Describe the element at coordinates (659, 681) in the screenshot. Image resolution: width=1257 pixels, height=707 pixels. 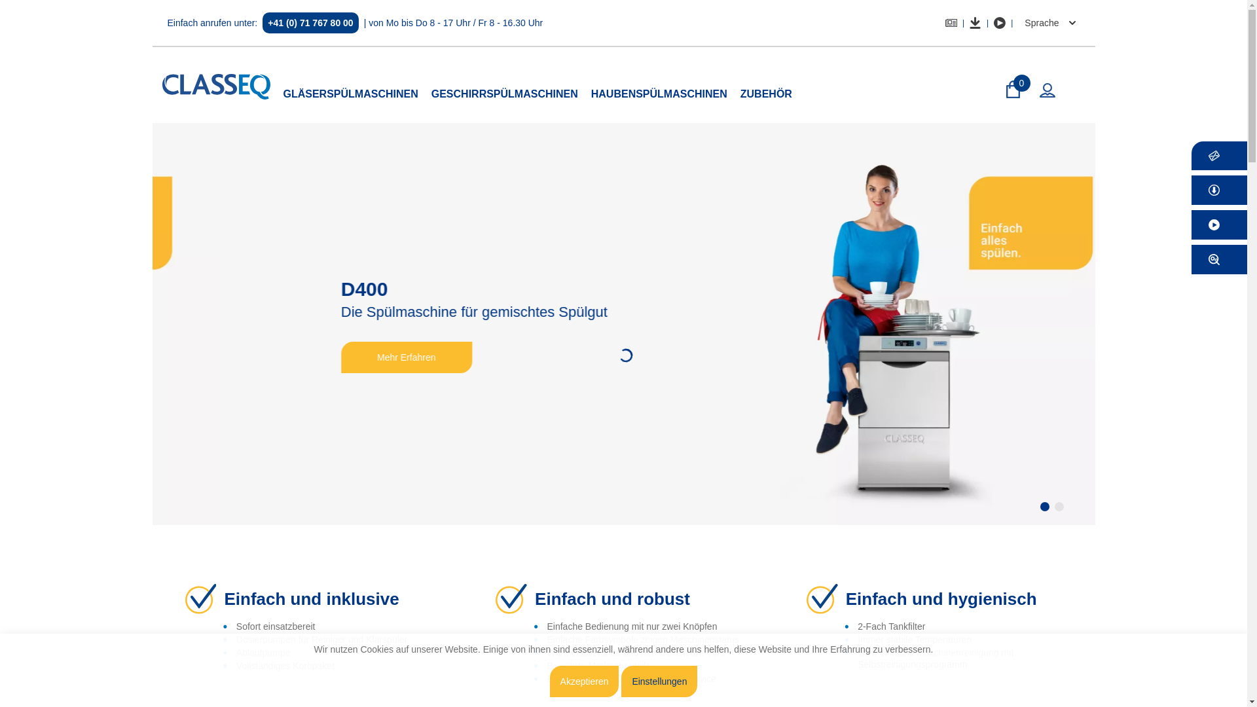
I see `Einstellungen` at that location.